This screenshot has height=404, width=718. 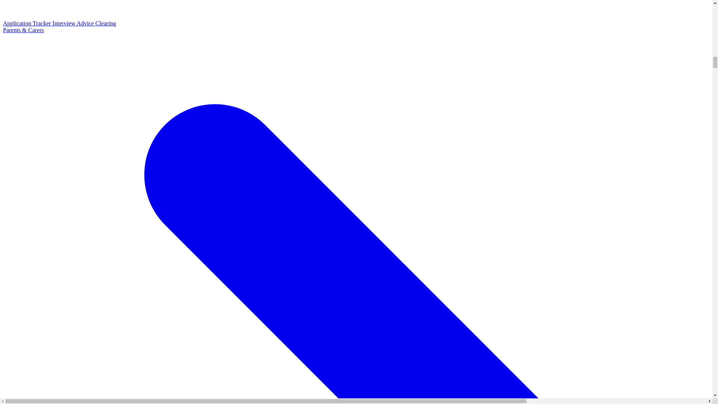 I want to click on How to Apply, so click(x=356, y=10).